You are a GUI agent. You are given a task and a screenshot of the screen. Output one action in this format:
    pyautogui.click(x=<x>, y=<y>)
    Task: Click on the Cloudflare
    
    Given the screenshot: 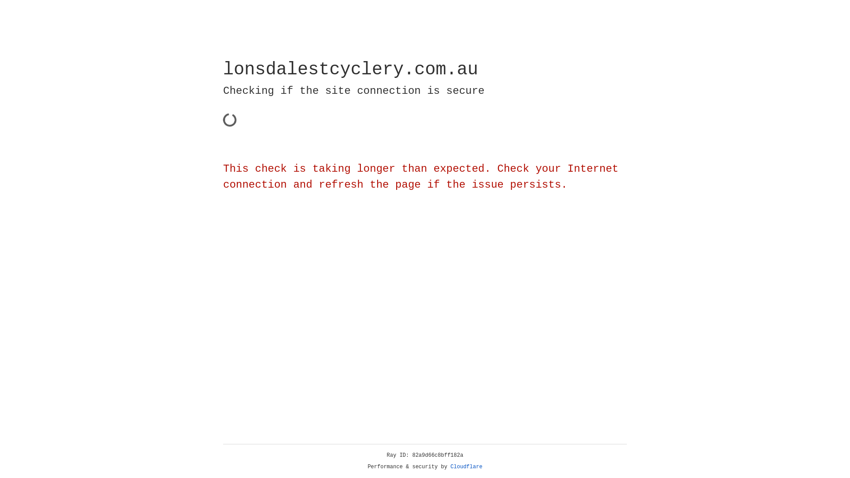 What is the action you would take?
    pyautogui.click(x=467, y=467)
    